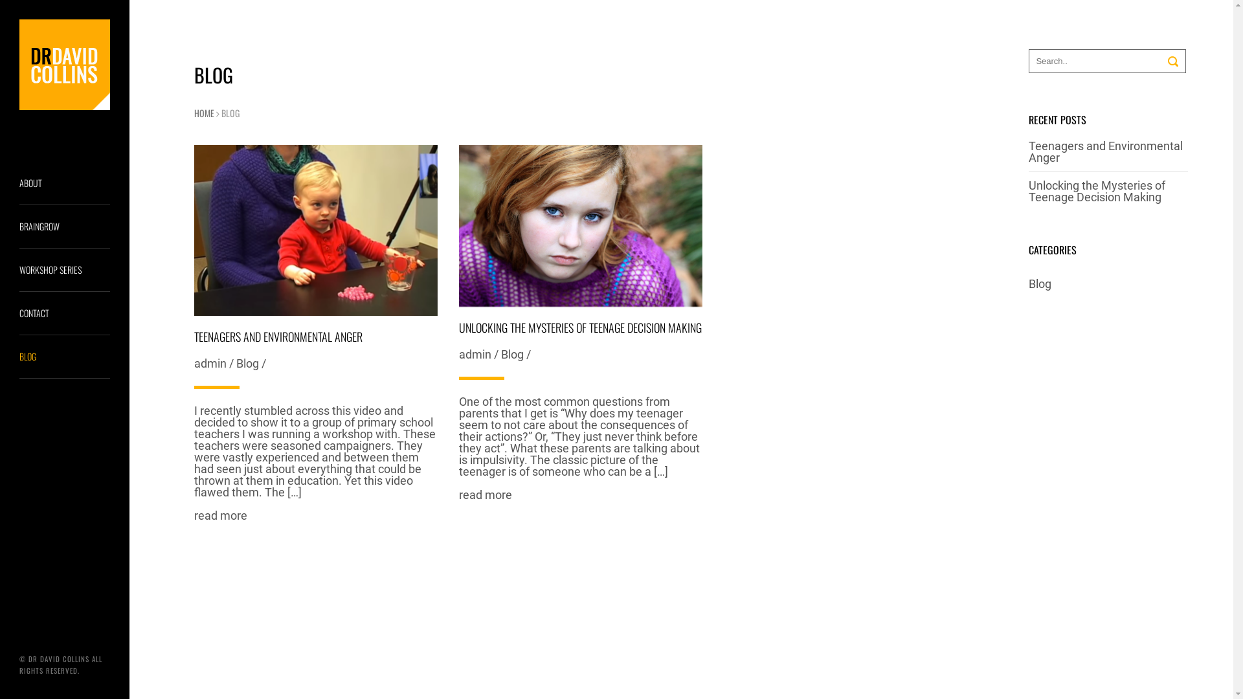  Describe the element at coordinates (580, 327) in the screenshot. I see `UNLOCKING THE MYSTERIES OF TEENAGE DECISION MAKING` at that location.